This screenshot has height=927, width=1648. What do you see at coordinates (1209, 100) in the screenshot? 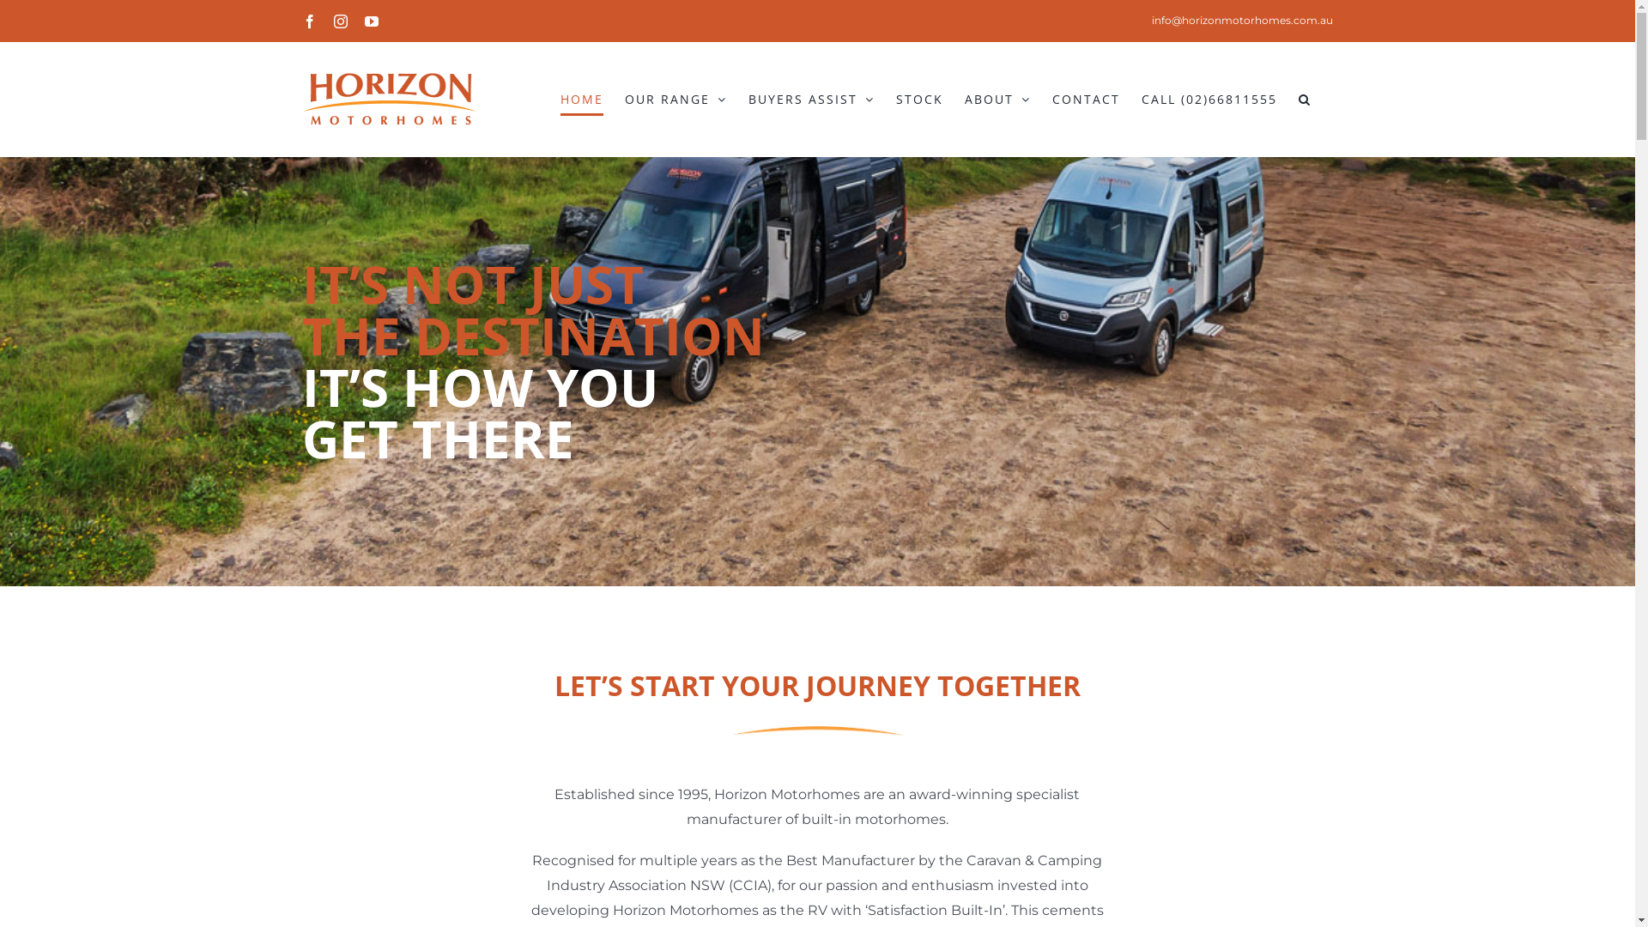
I see `CALL (02)66811555` at bounding box center [1209, 100].